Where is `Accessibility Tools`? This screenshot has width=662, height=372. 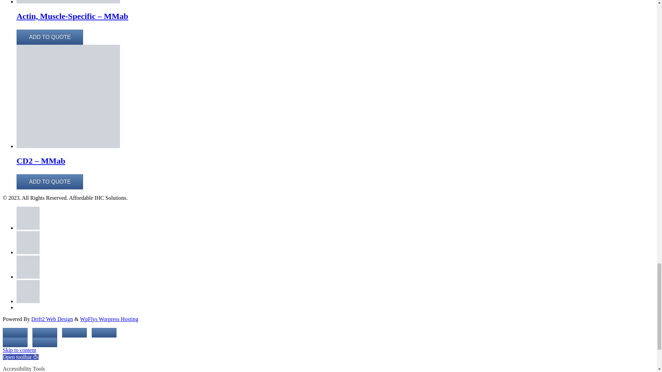
Accessibility Tools is located at coordinates (20, 357).